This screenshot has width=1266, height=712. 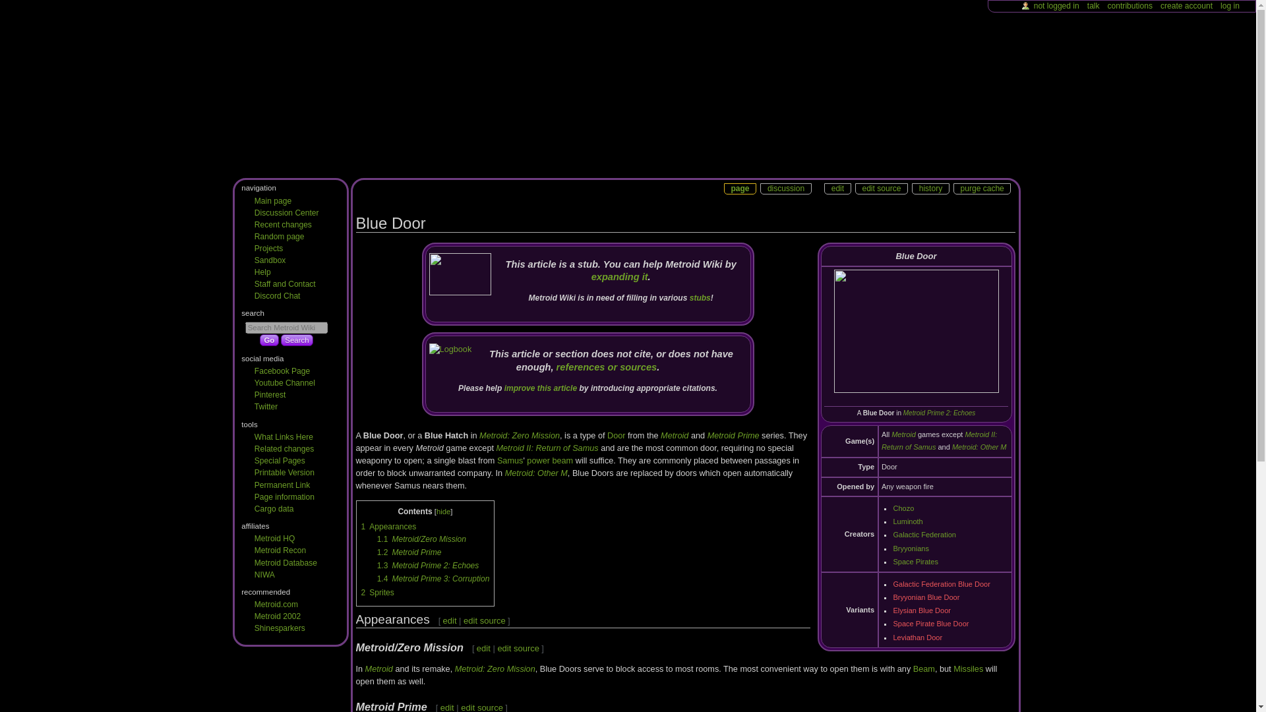 I want to click on improve this article, so click(x=541, y=388).